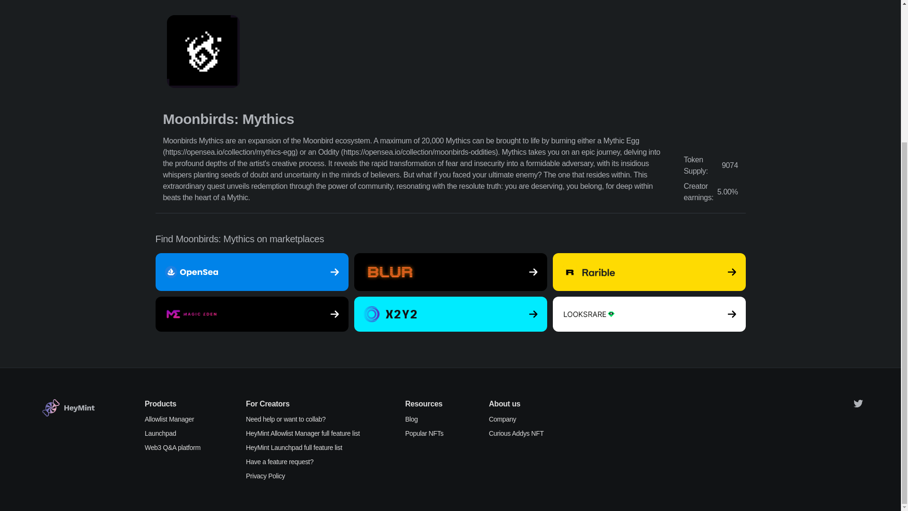 The image size is (908, 511). I want to click on Launchpad, so click(172, 433).